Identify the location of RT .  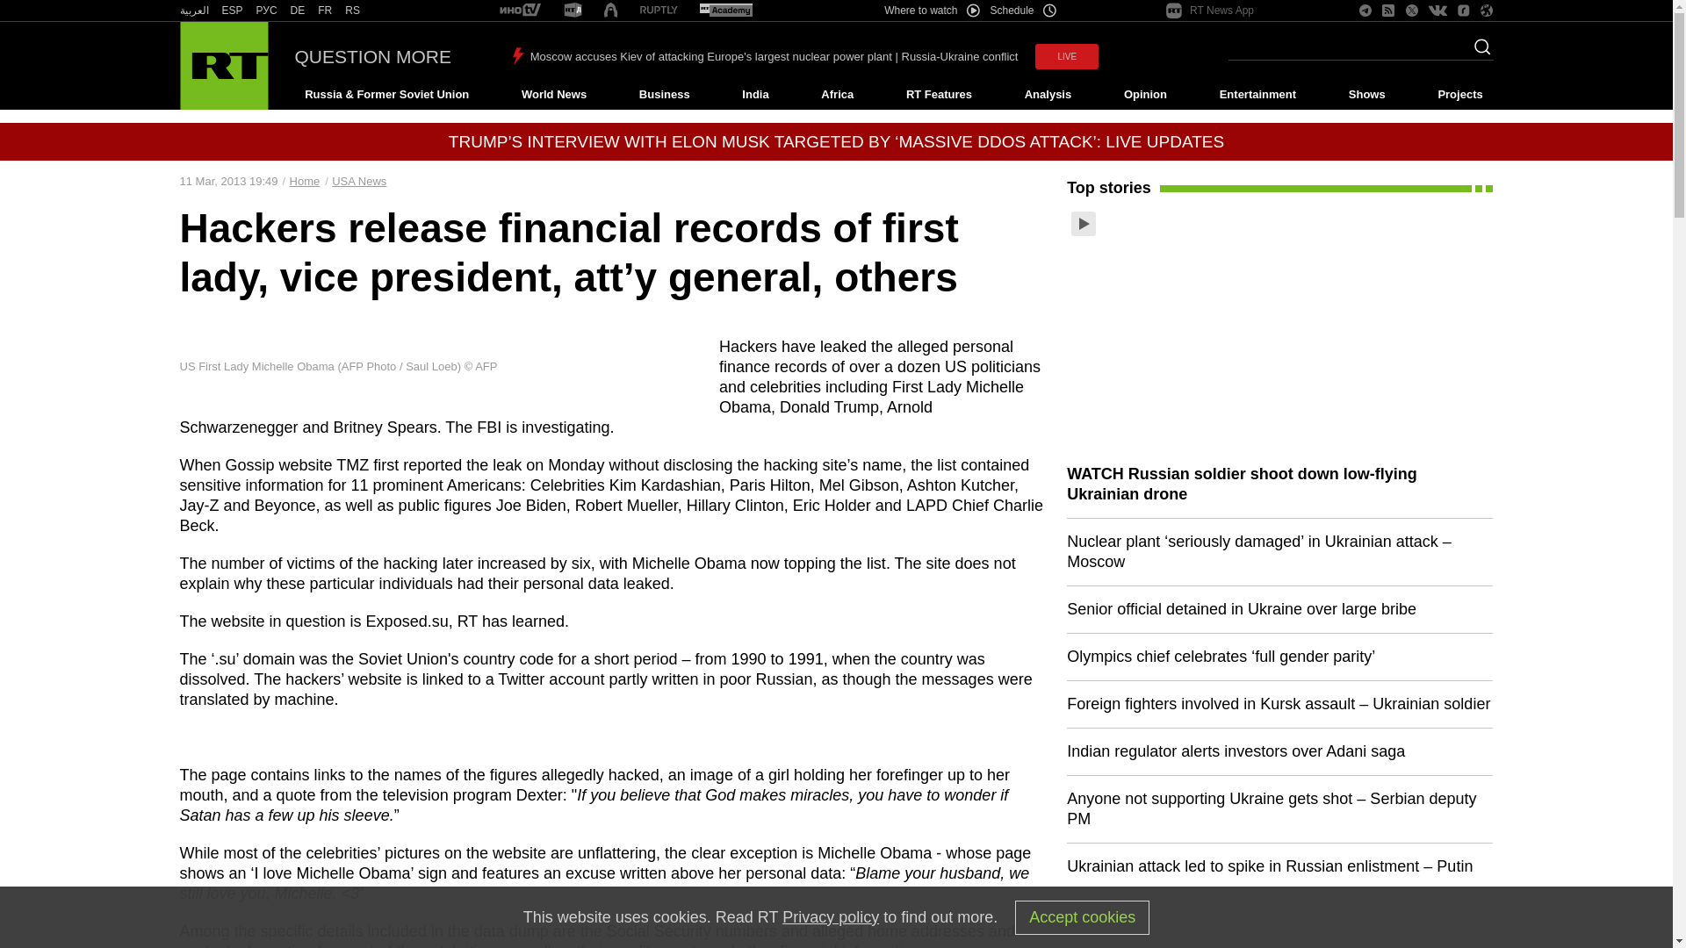
(193, 11).